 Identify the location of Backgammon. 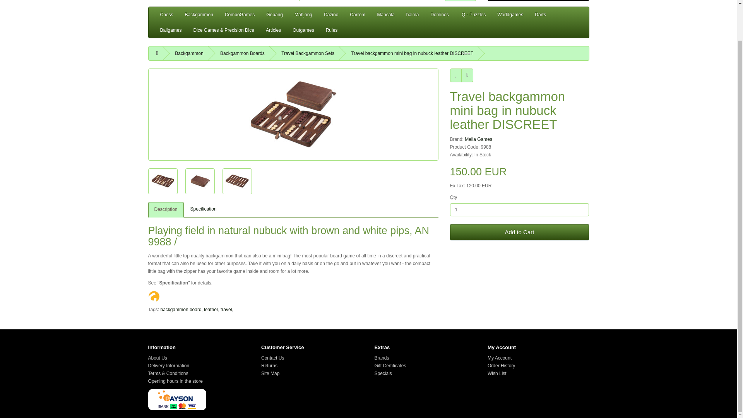
(199, 15).